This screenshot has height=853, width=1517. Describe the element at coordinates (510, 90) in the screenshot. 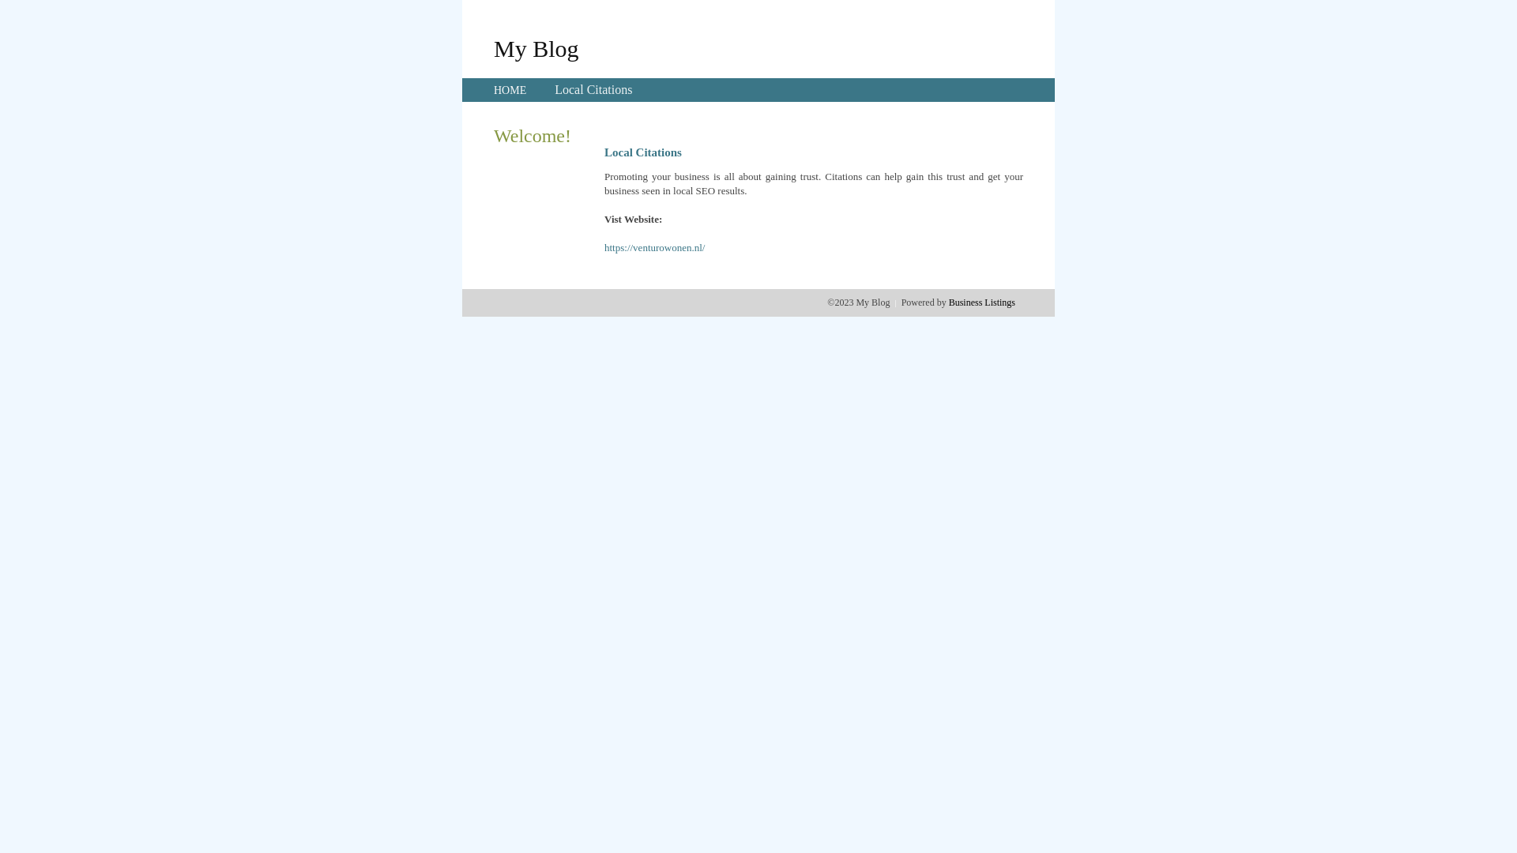

I see `HOME` at that location.